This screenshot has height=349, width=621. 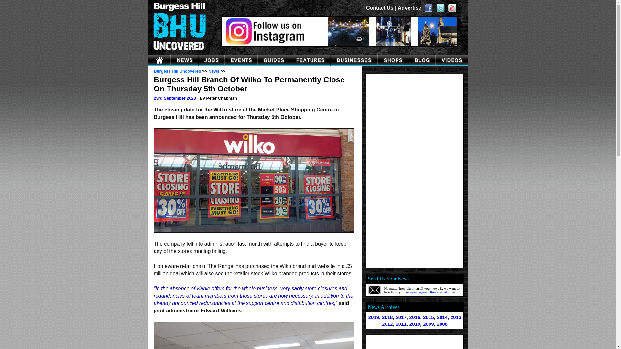 I want to click on 2012, so click(x=387, y=324).